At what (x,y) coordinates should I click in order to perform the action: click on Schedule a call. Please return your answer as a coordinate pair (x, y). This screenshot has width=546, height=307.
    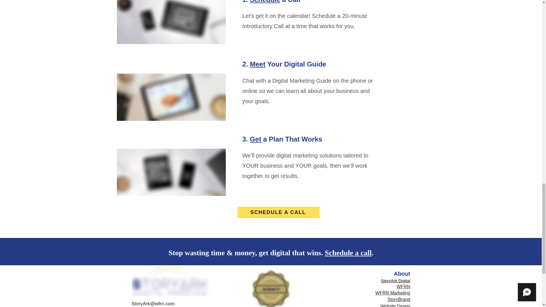
    Looking at the image, I should click on (348, 252).